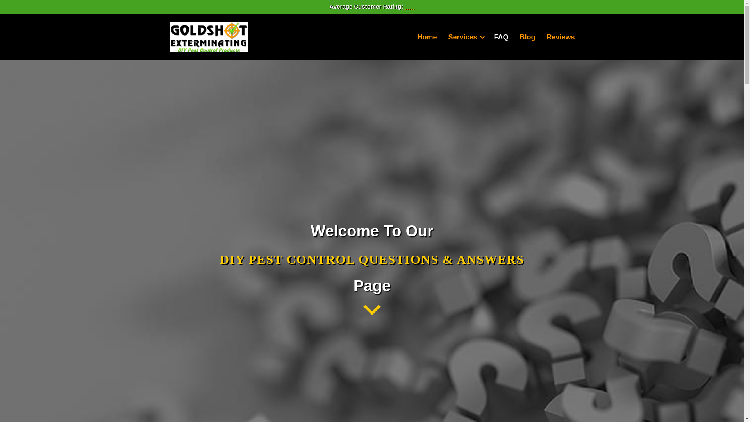 Image resolution: width=750 pixels, height=422 pixels. I want to click on FAQ, so click(501, 37).